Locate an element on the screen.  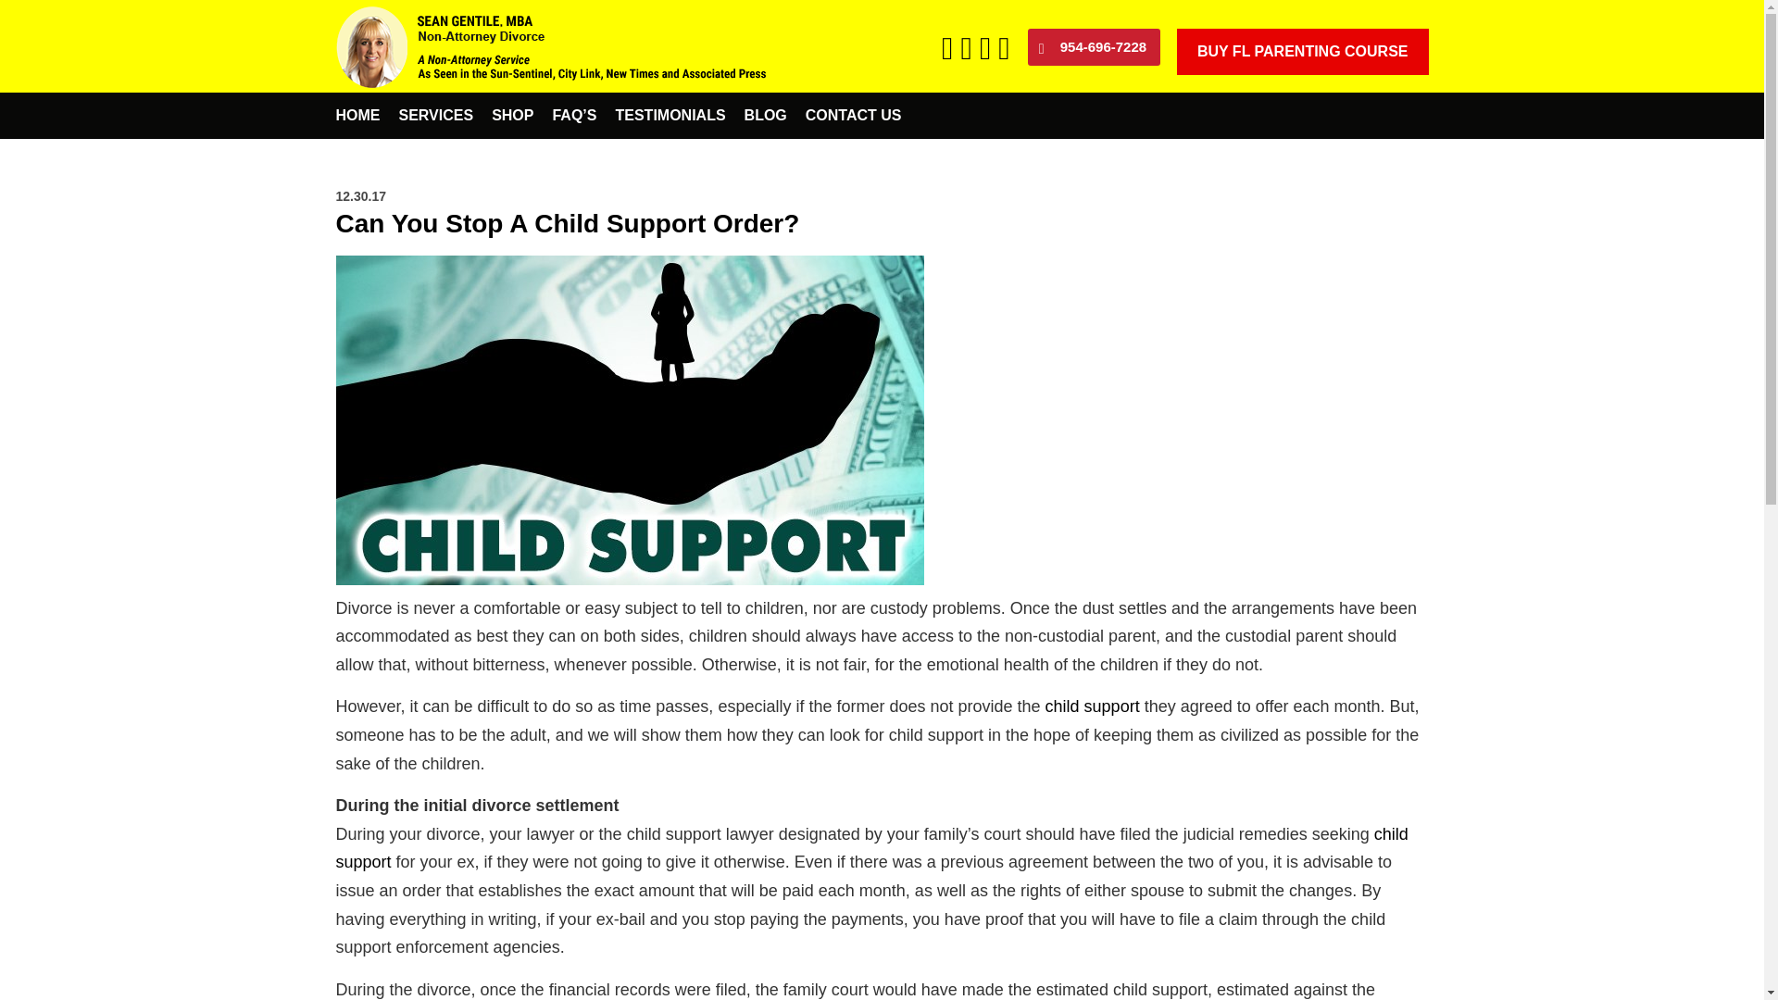
954-696-7228 is located at coordinates (1094, 47).